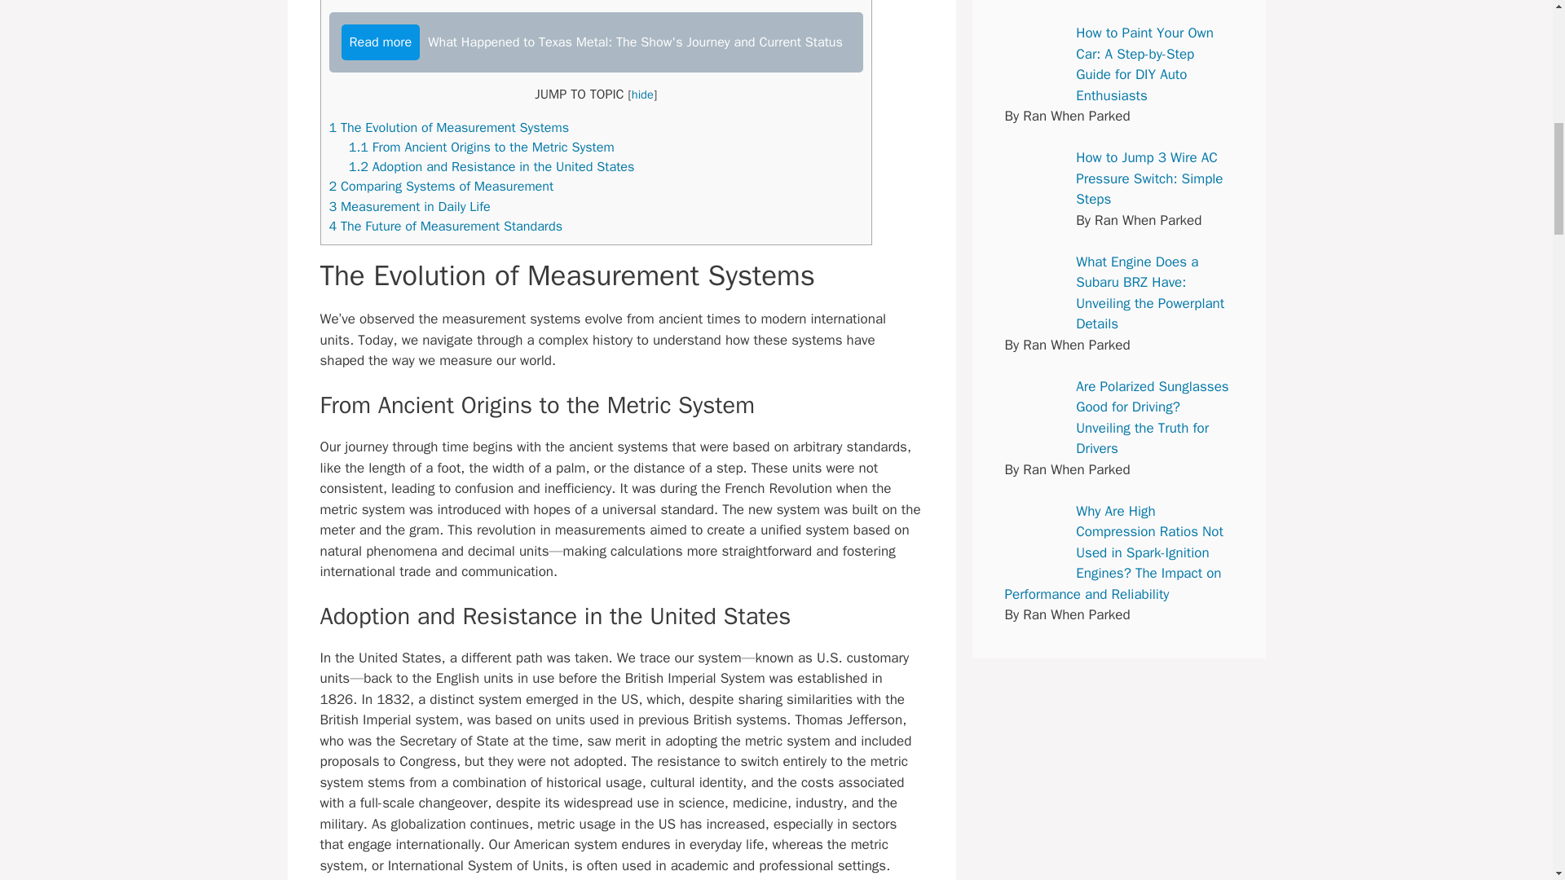  I want to click on hide, so click(642, 95).